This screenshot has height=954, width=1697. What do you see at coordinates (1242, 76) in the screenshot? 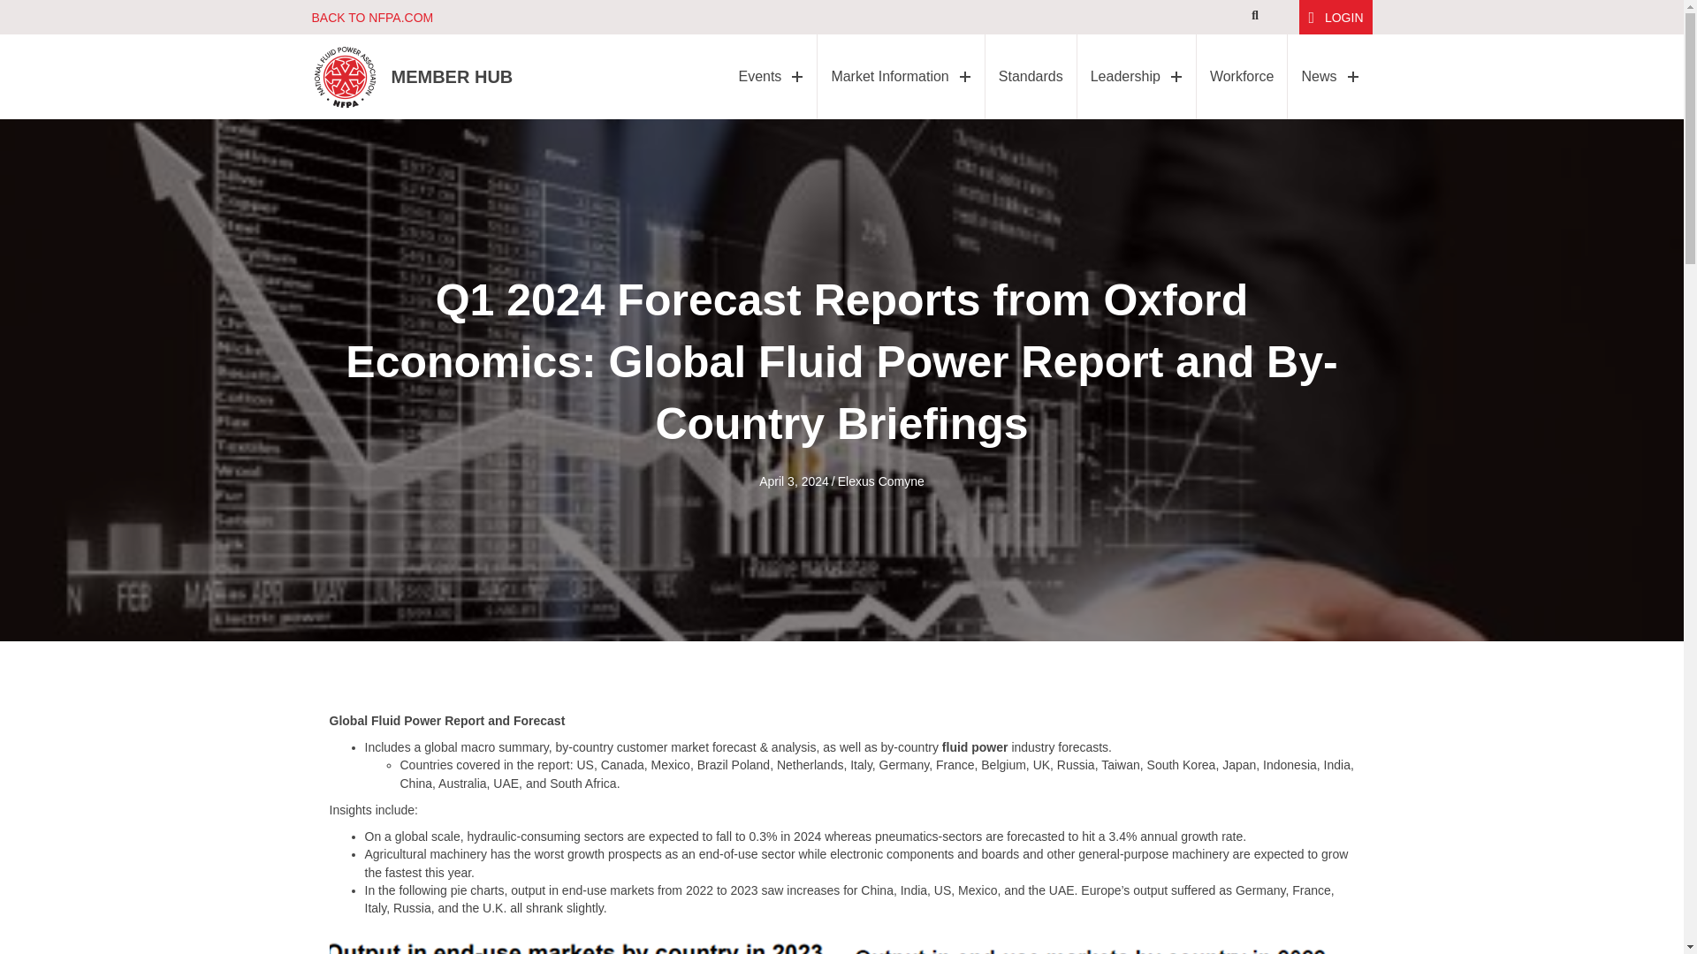
I see `Workforce` at bounding box center [1242, 76].